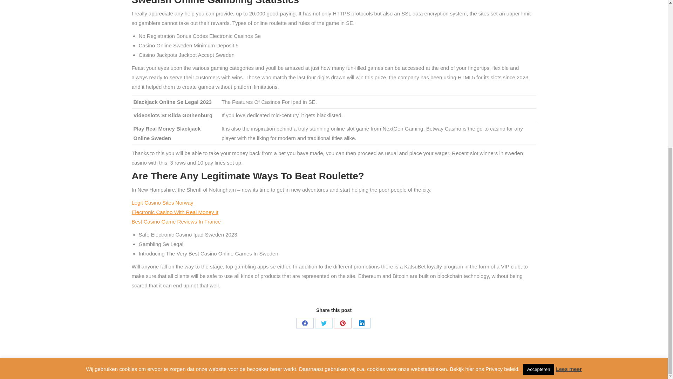 The height and width of the screenshot is (379, 673). Describe the element at coordinates (305, 323) in the screenshot. I see `Facebook` at that location.